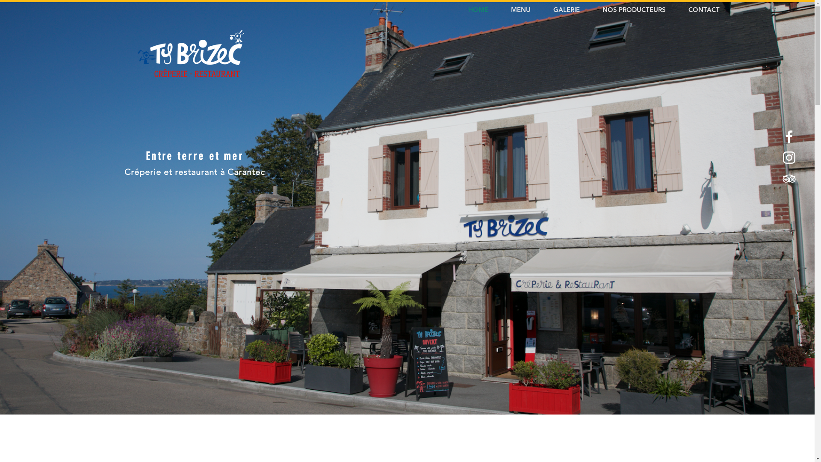 The image size is (821, 462). What do you see at coordinates (483, 9) in the screenshot?
I see `HOME` at bounding box center [483, 9].